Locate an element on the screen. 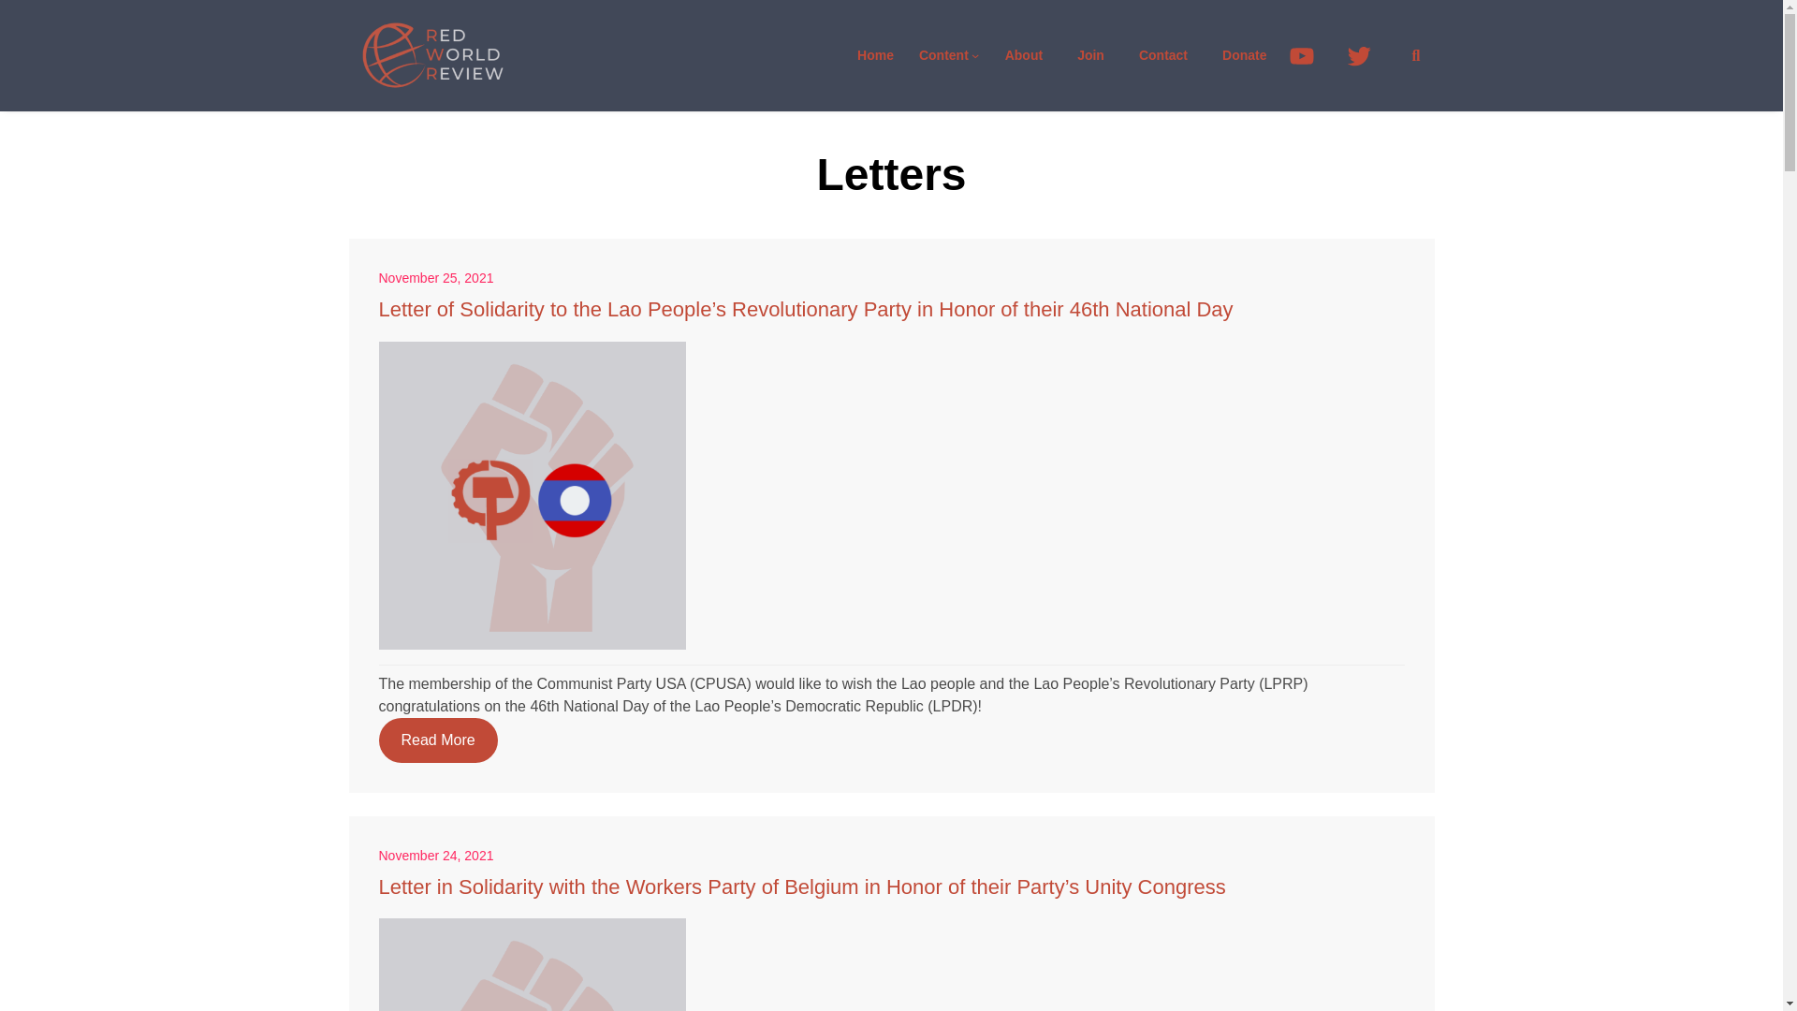 The width and height of the screenshot is (1797, 1011). Join is located at coordinates (1090, 55).